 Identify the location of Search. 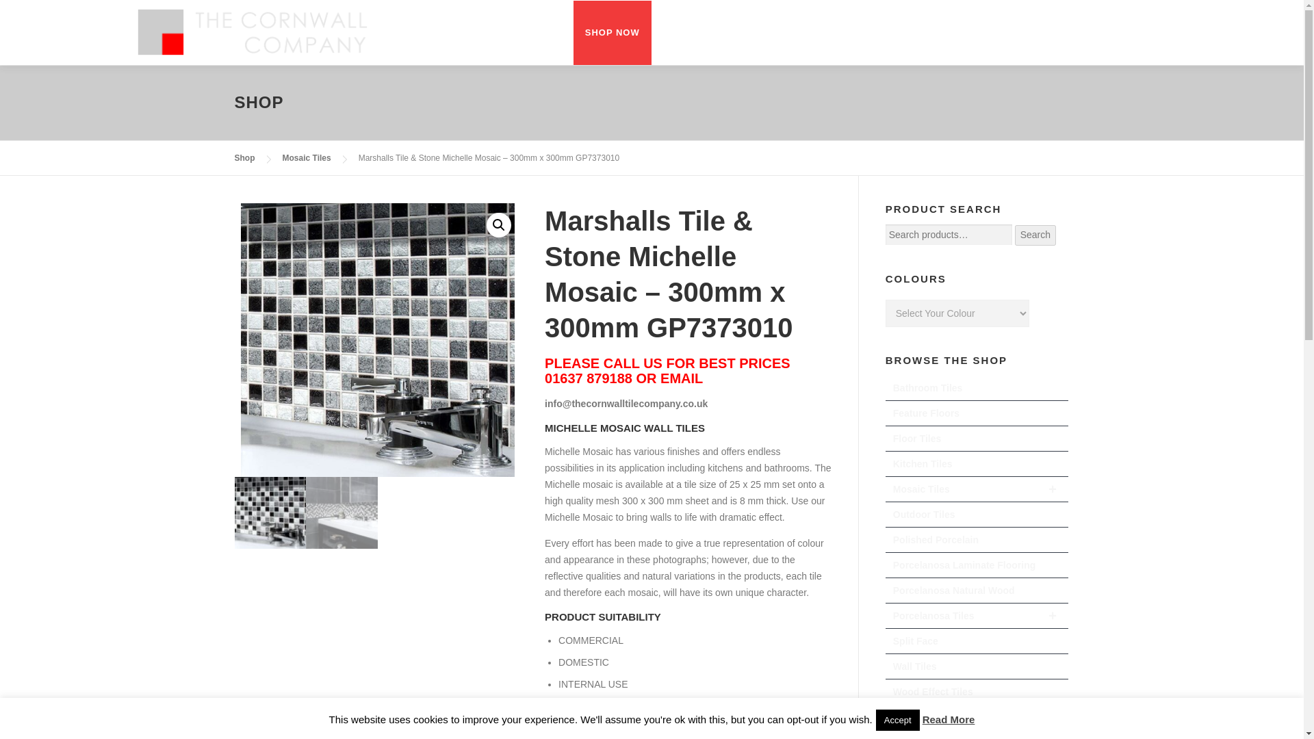
(1035, 235).